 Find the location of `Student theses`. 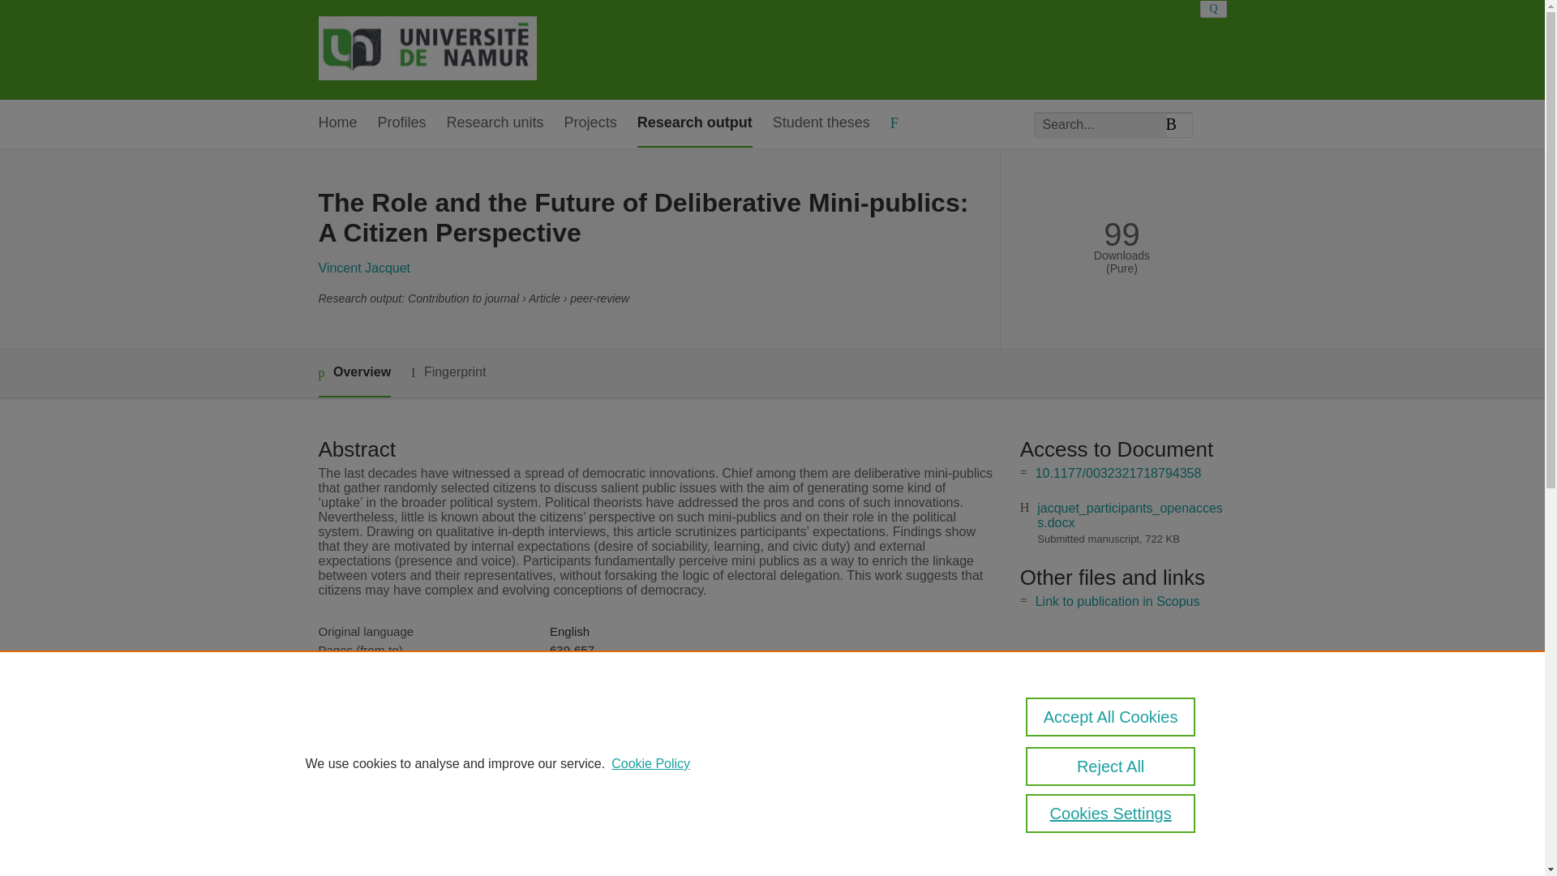

Student theses is located at coordinates (821, 123).